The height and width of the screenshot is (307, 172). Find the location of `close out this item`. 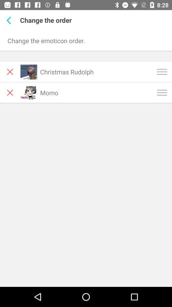

close out this item is located at coordinates (10, 93).